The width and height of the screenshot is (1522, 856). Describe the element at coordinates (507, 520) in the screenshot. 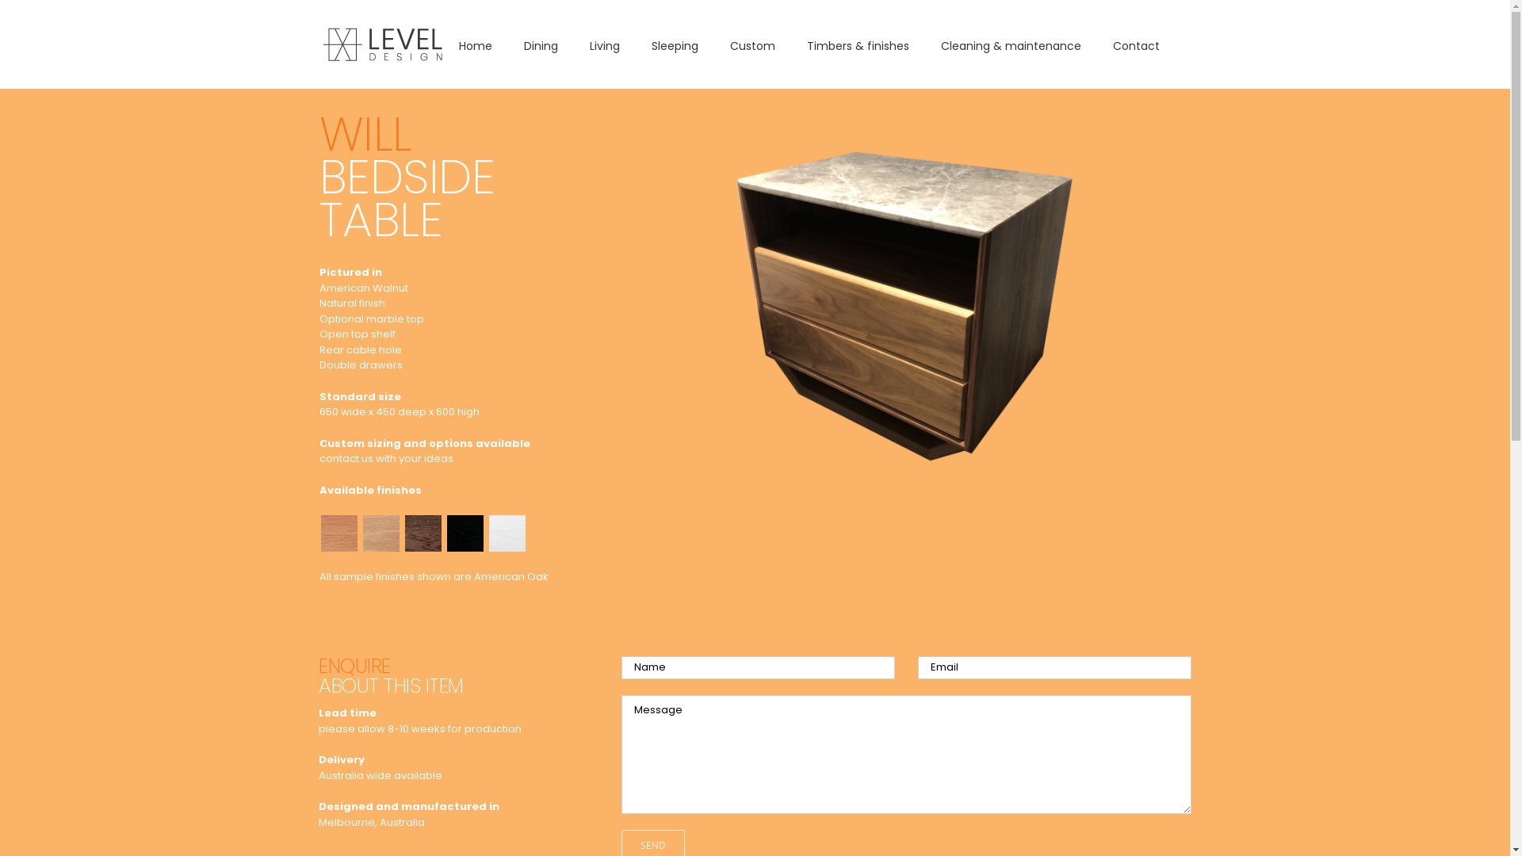

I see `Whiteout Finish` at that location.